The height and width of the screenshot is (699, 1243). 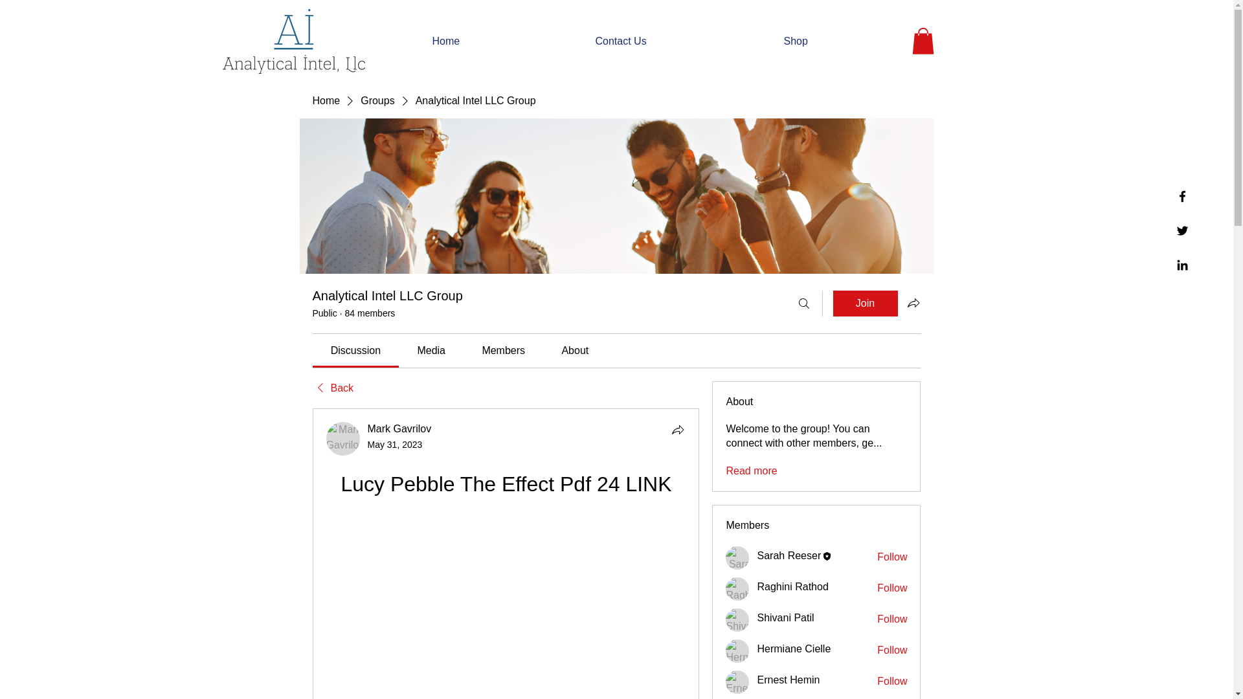 What do you see at coordinates (892, 650) in the screenshot?
I see `Follow` at bounding box center [892, 650].